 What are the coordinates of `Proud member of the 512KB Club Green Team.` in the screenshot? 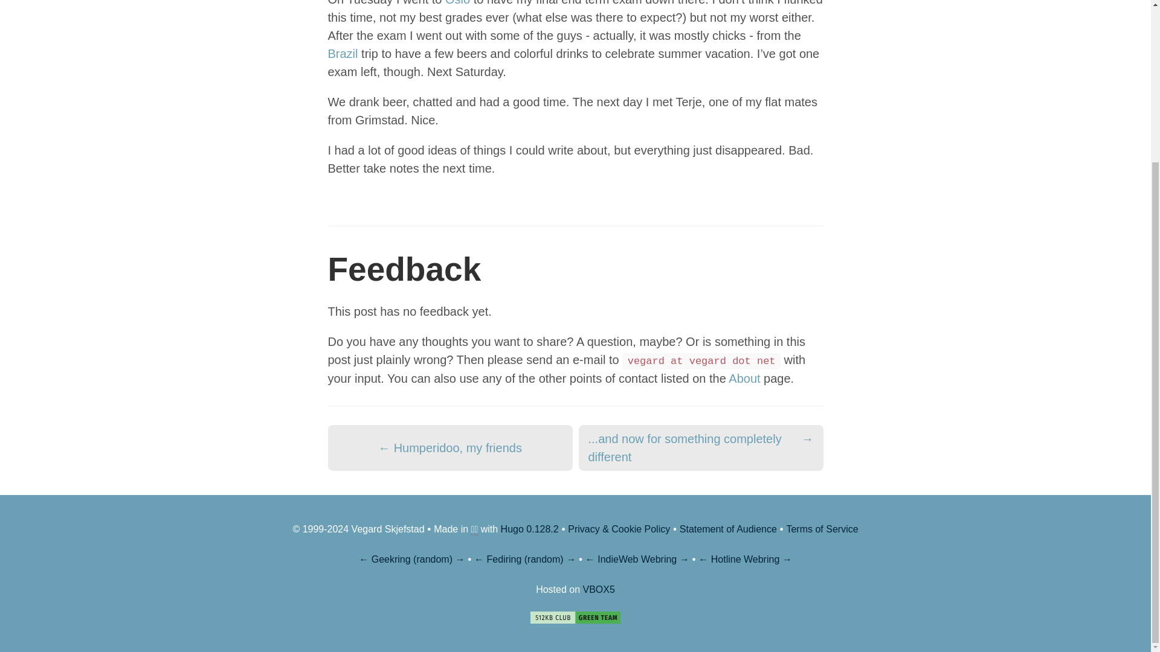 It's located at (575, 617).